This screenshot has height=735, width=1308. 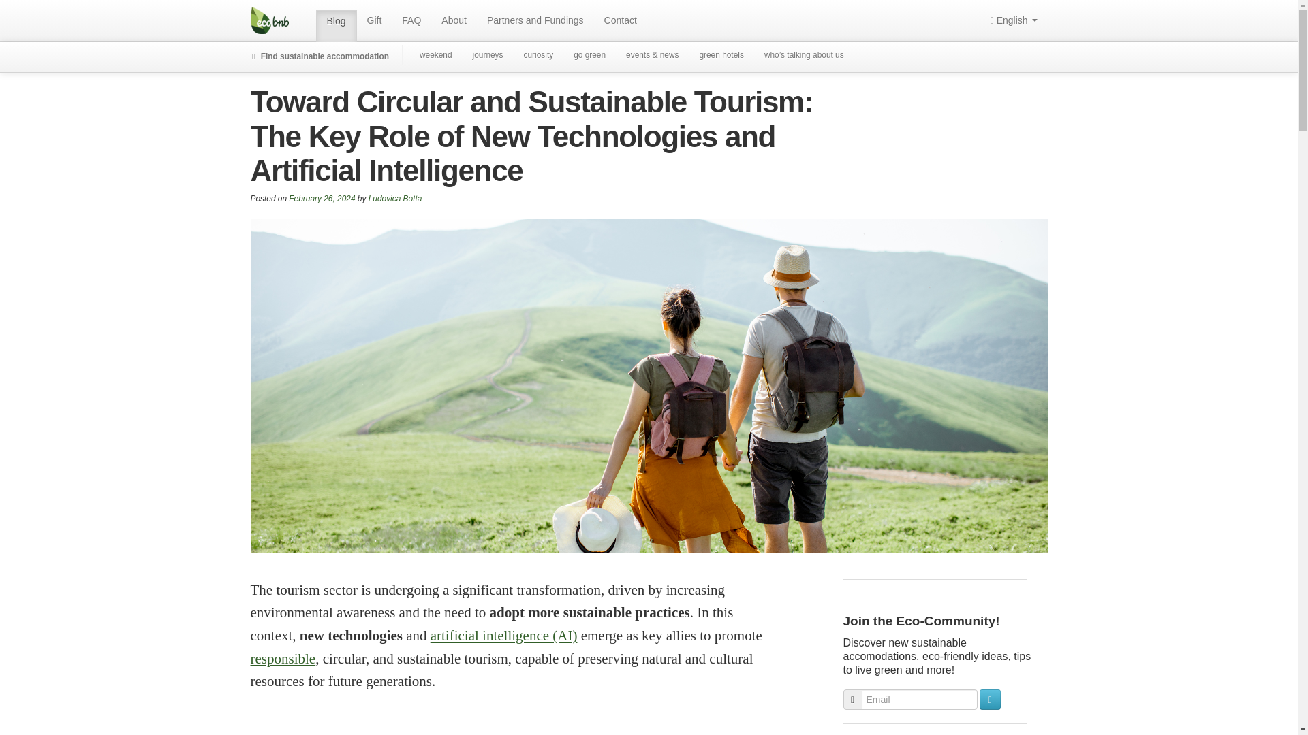 I want to click on journeys, so click(x=488, y=56).